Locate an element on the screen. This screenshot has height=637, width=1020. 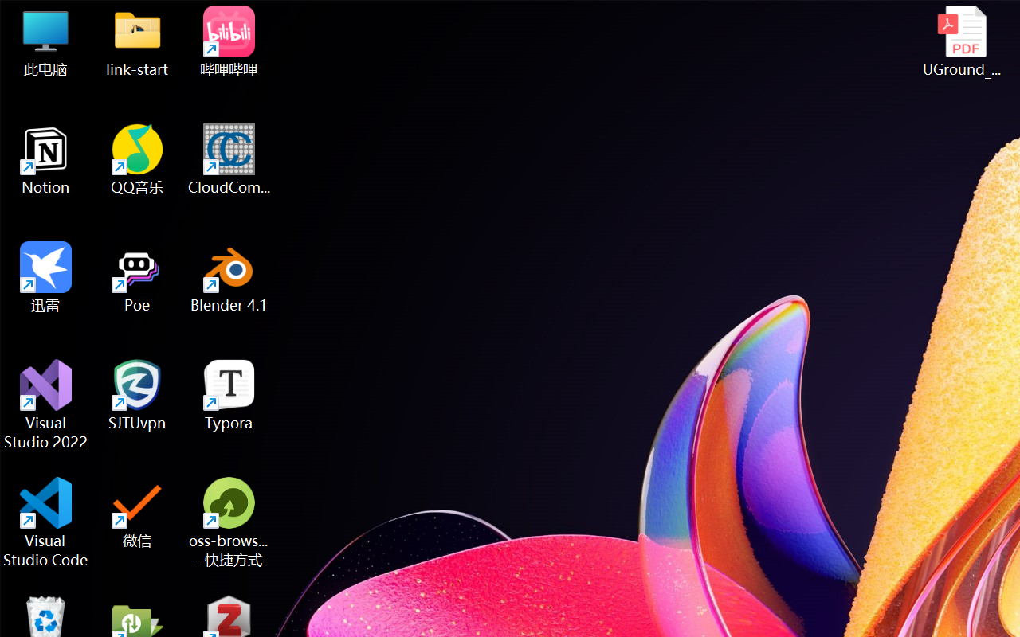
UGround_paper.pdf is located at coordinates (961, 41).